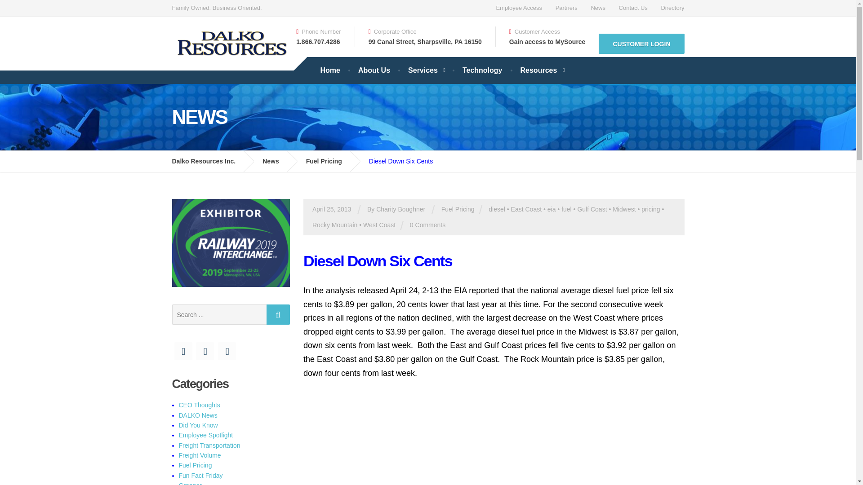  What do you see at coordinates (542, 70) in the screenshot?
I see `Resources` at bounding box center [542, 70].